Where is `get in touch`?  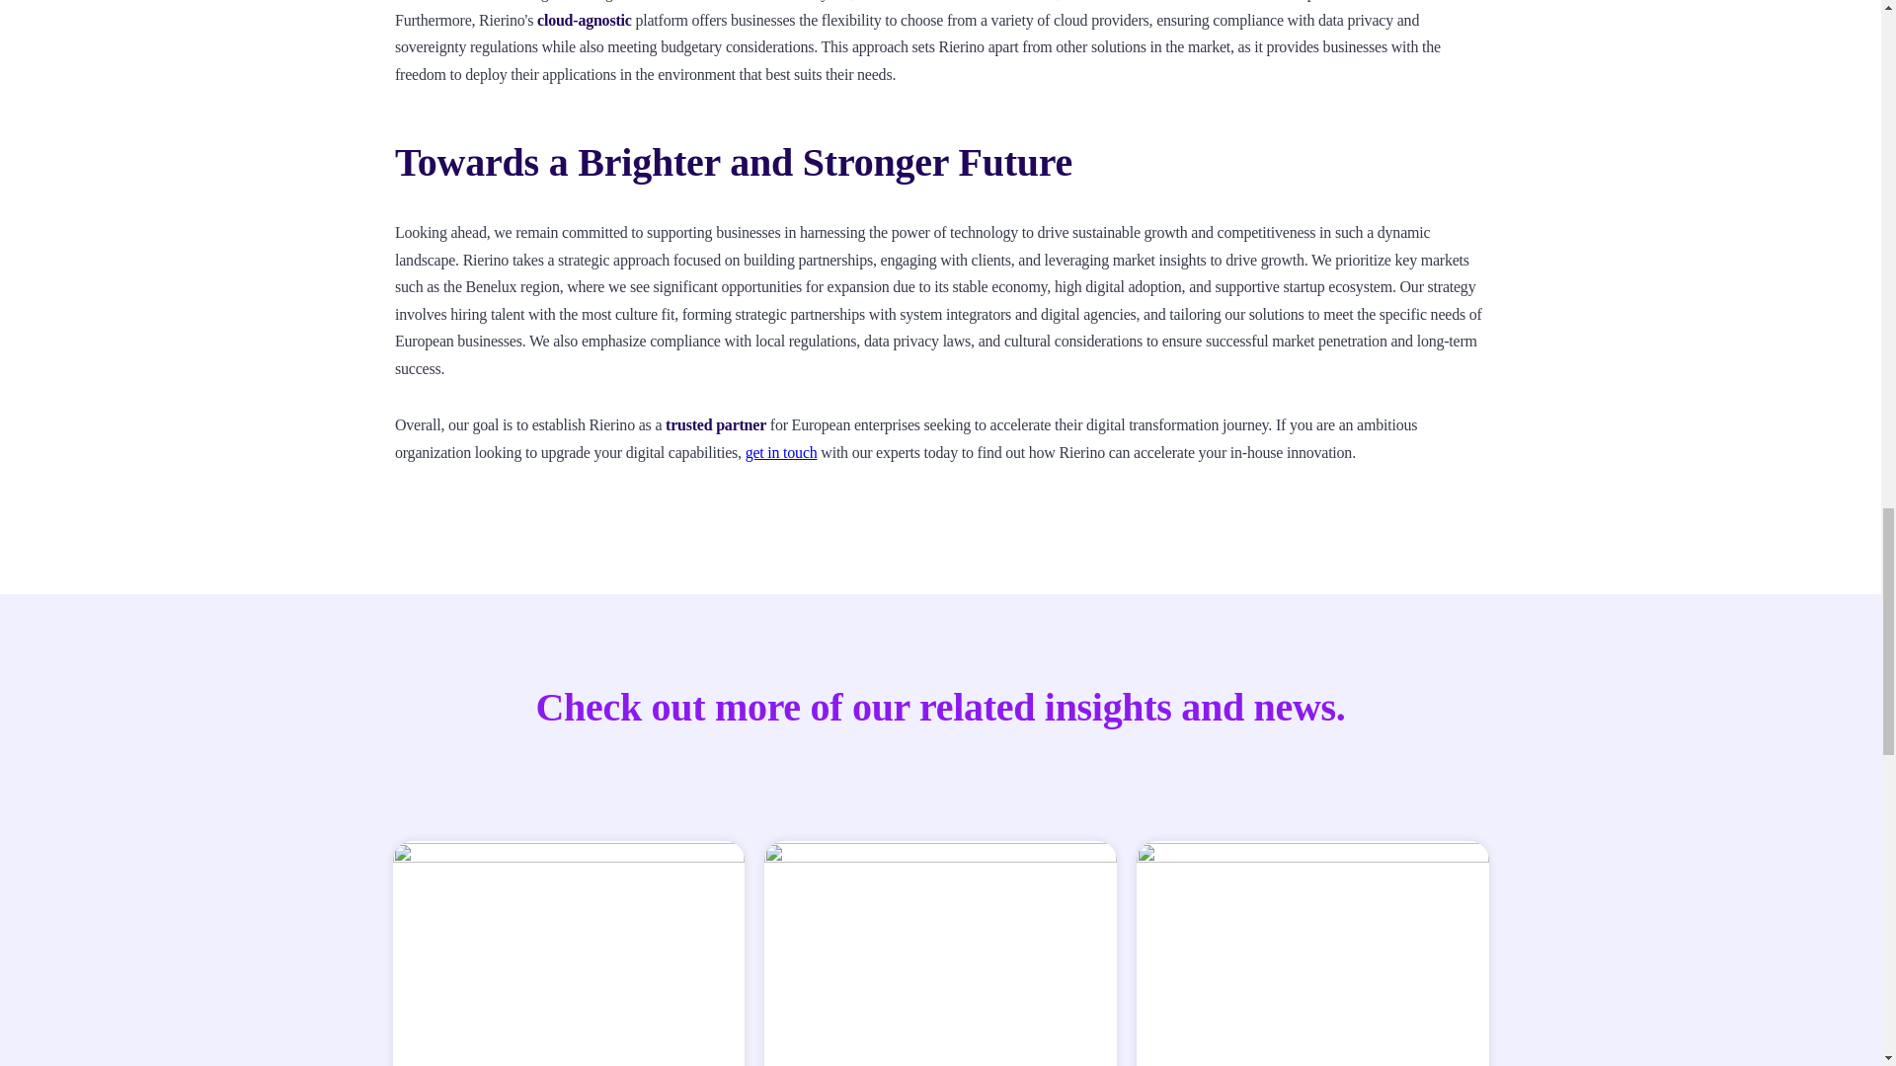 get in touch is located at coordinates (780, 452).